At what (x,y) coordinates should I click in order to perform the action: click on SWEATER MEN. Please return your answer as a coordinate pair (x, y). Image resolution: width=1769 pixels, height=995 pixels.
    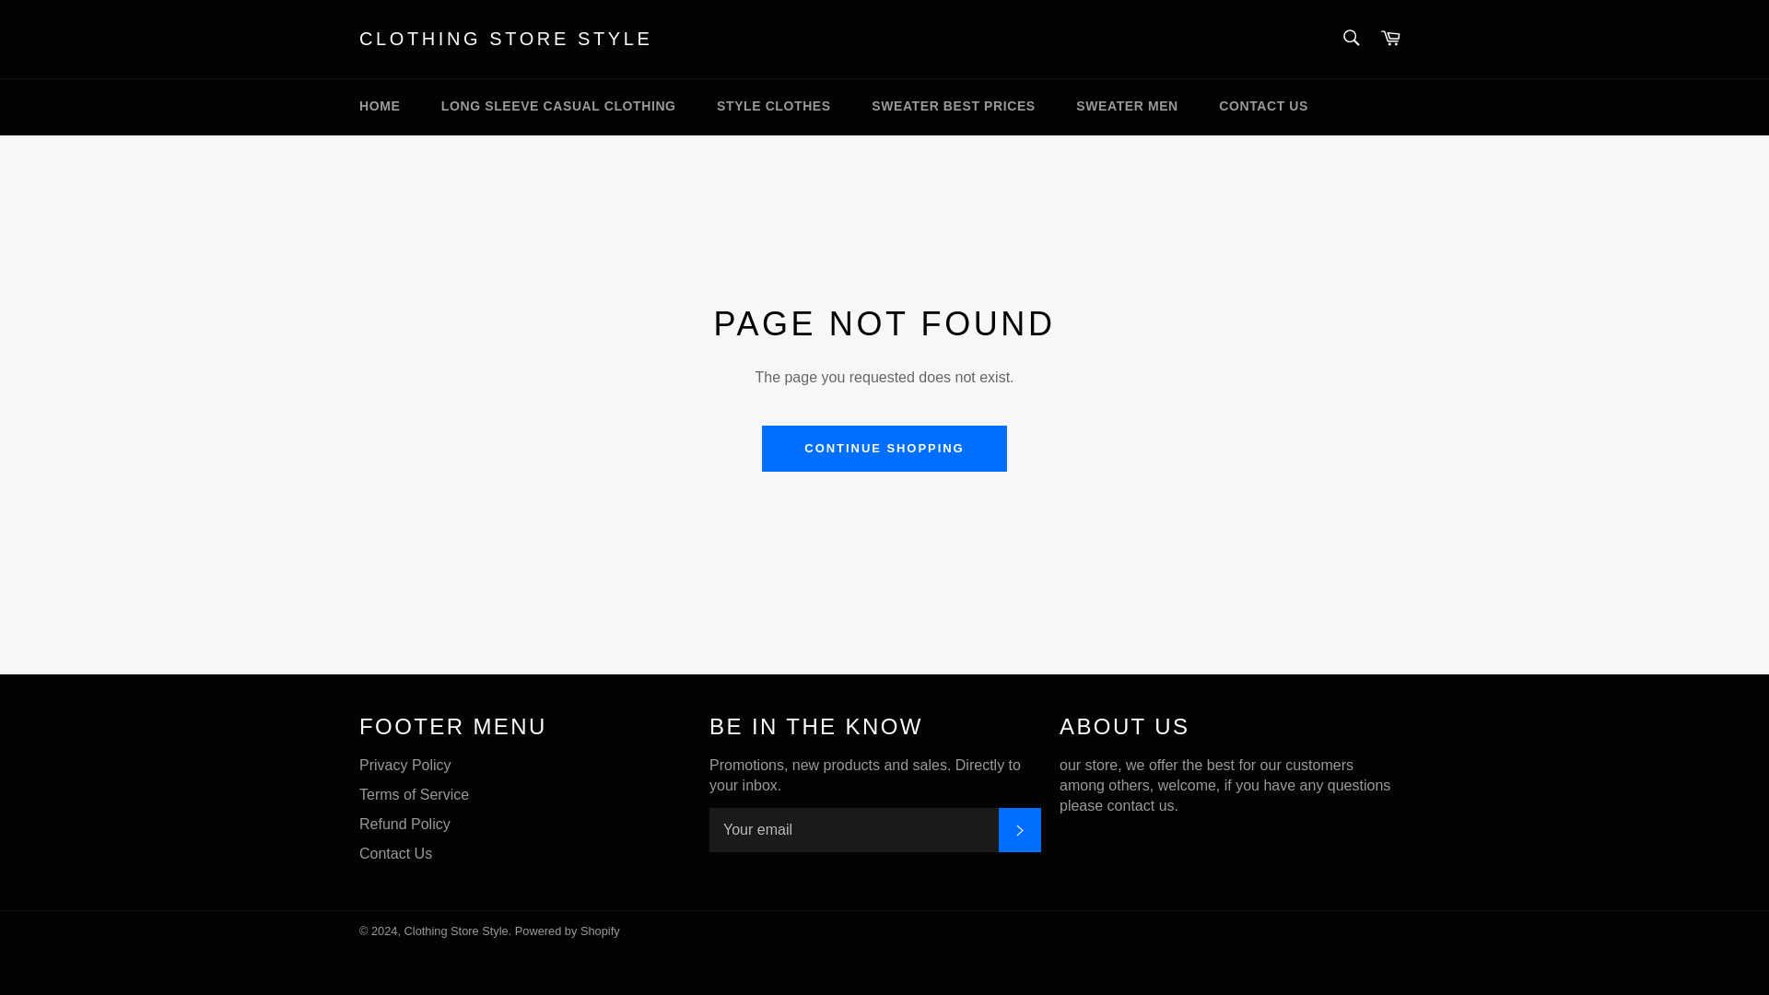
    Looking at the image, I should click on (1128, 106).